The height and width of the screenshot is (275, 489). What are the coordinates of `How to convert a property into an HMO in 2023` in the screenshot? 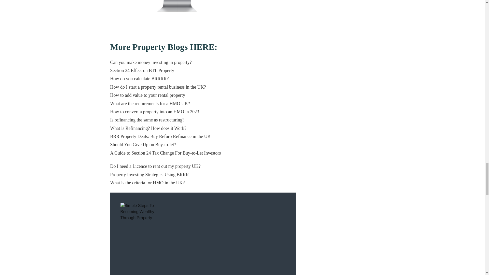 It's located at (154, 112).